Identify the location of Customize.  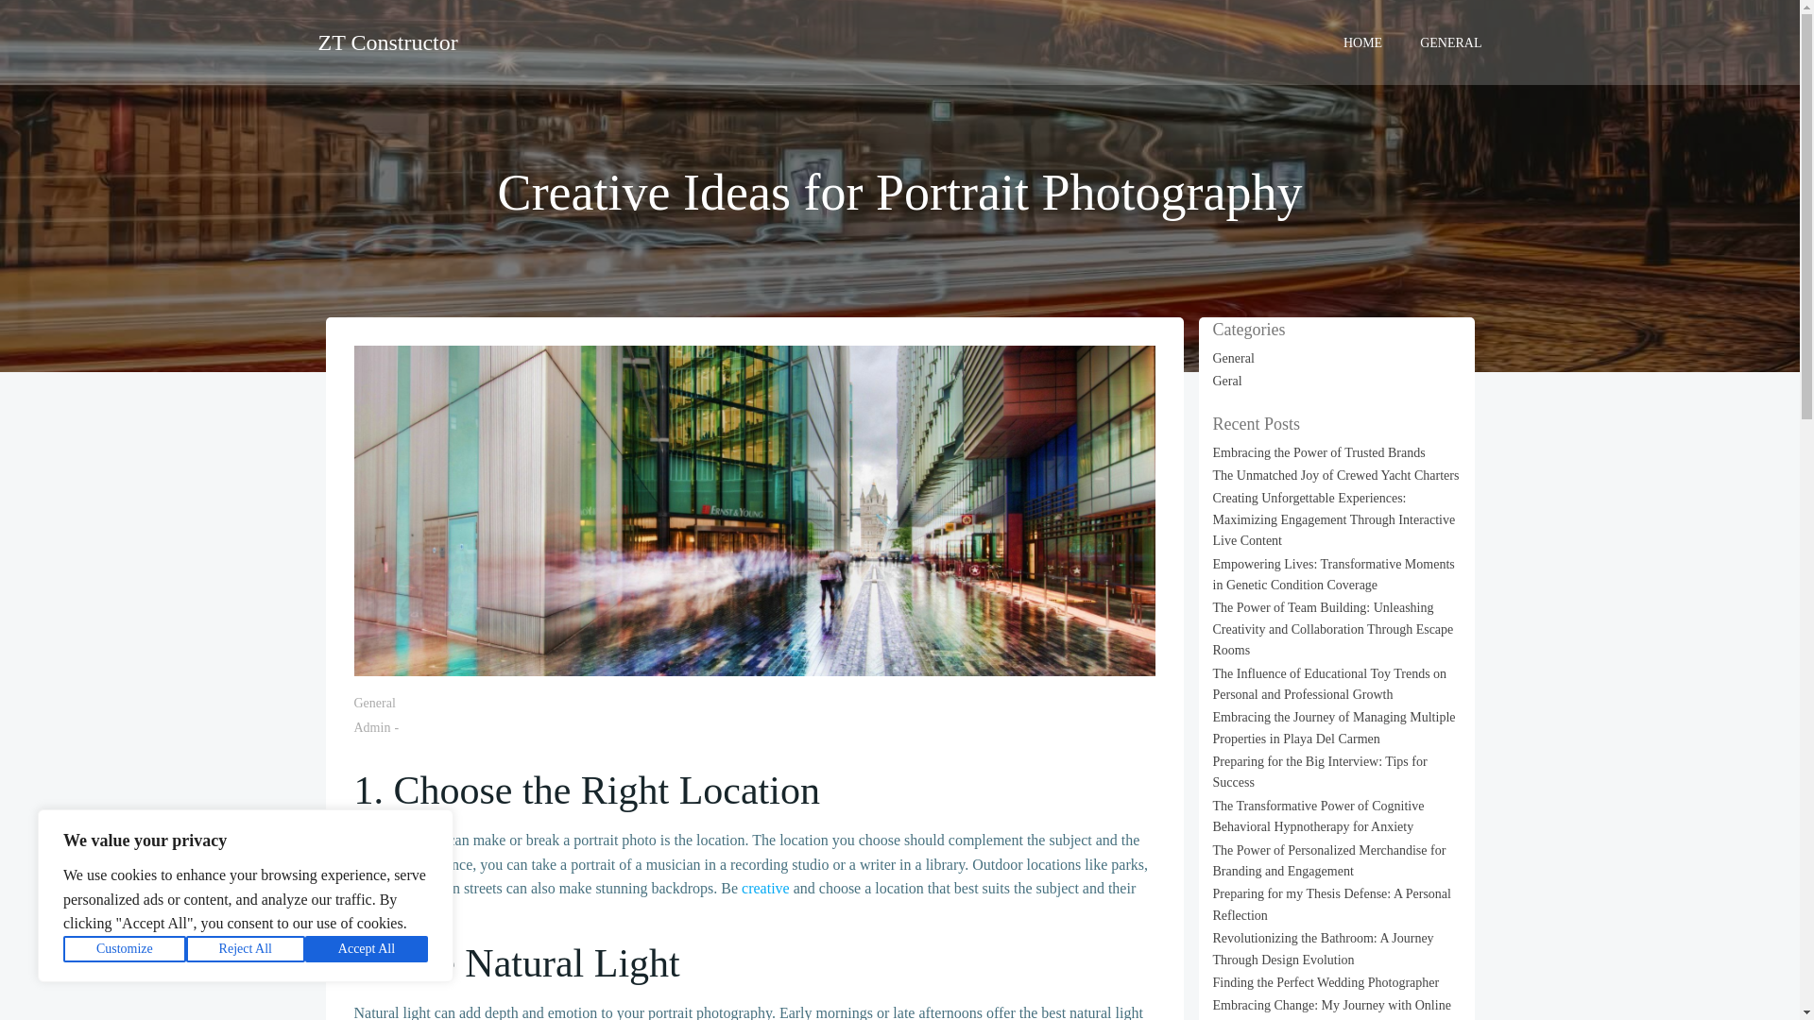
(125, 949).